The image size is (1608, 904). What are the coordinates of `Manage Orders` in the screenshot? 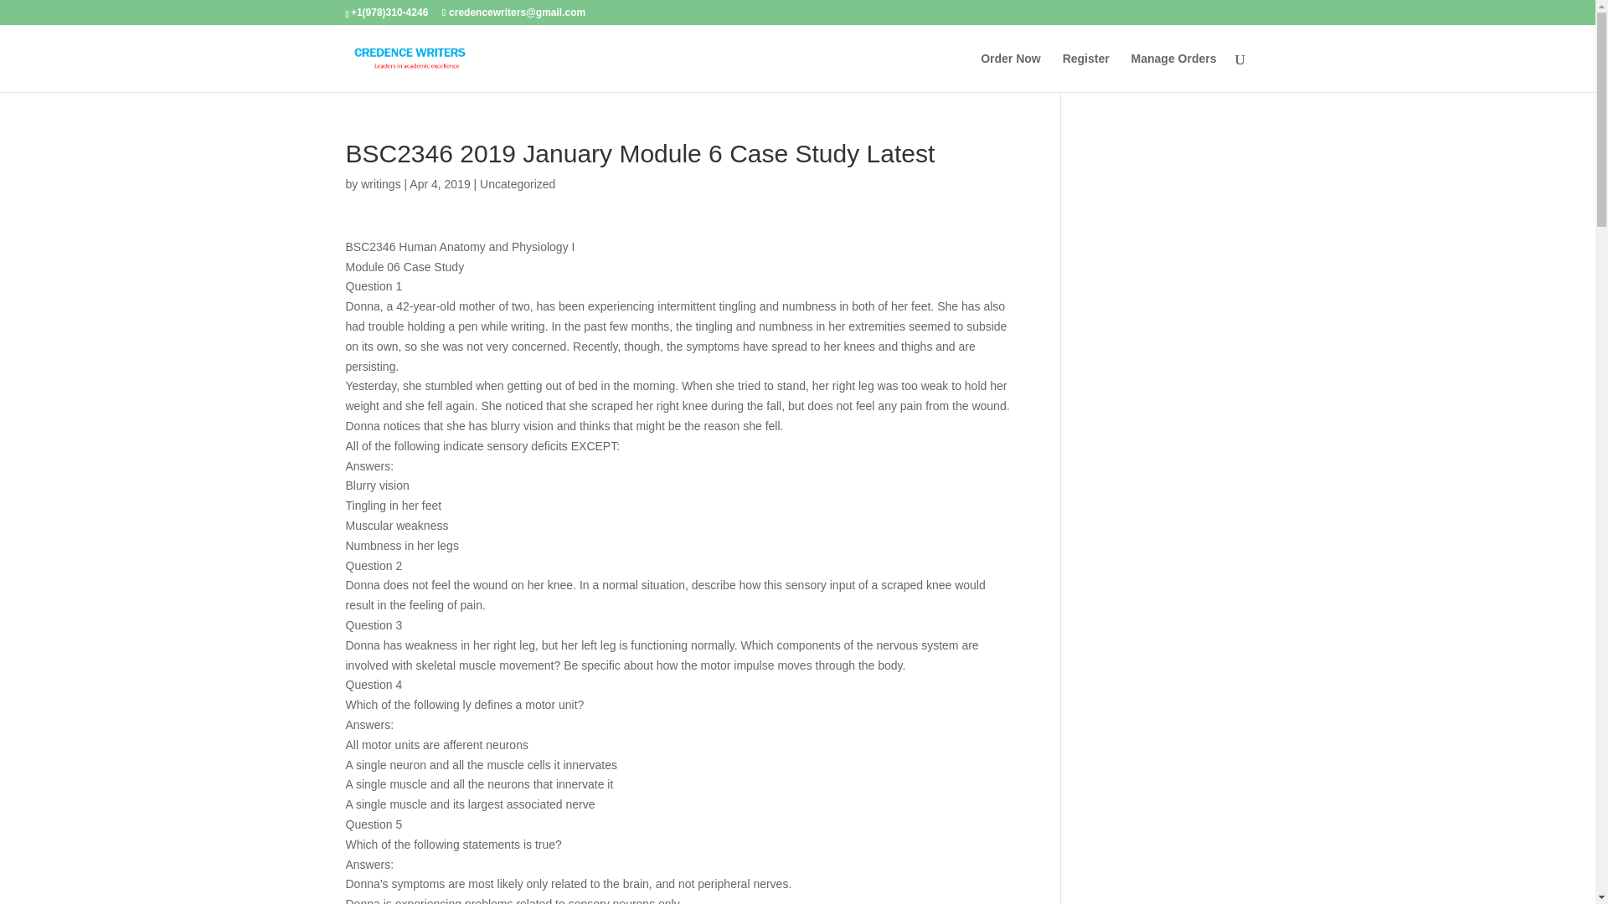 It's located at (1174, 72).